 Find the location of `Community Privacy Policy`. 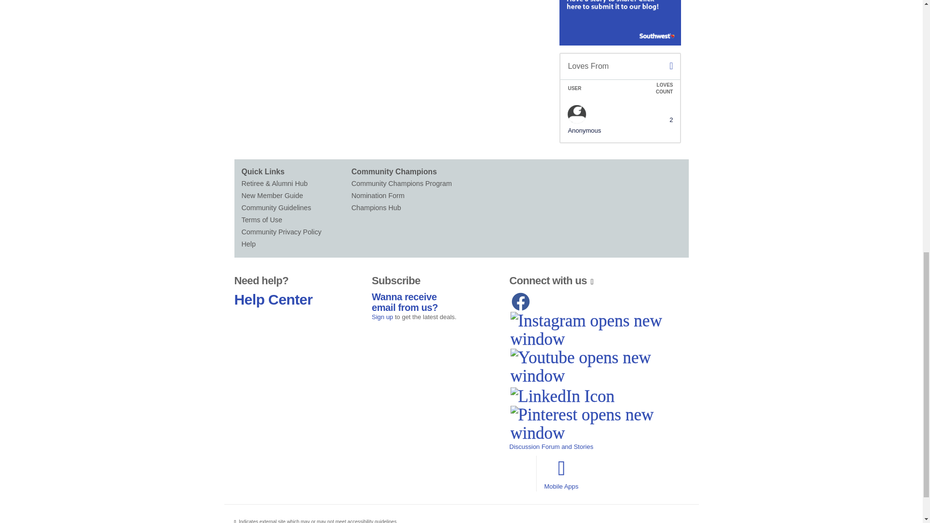

Community Privacy Policy is located at coordinates (296, 232).